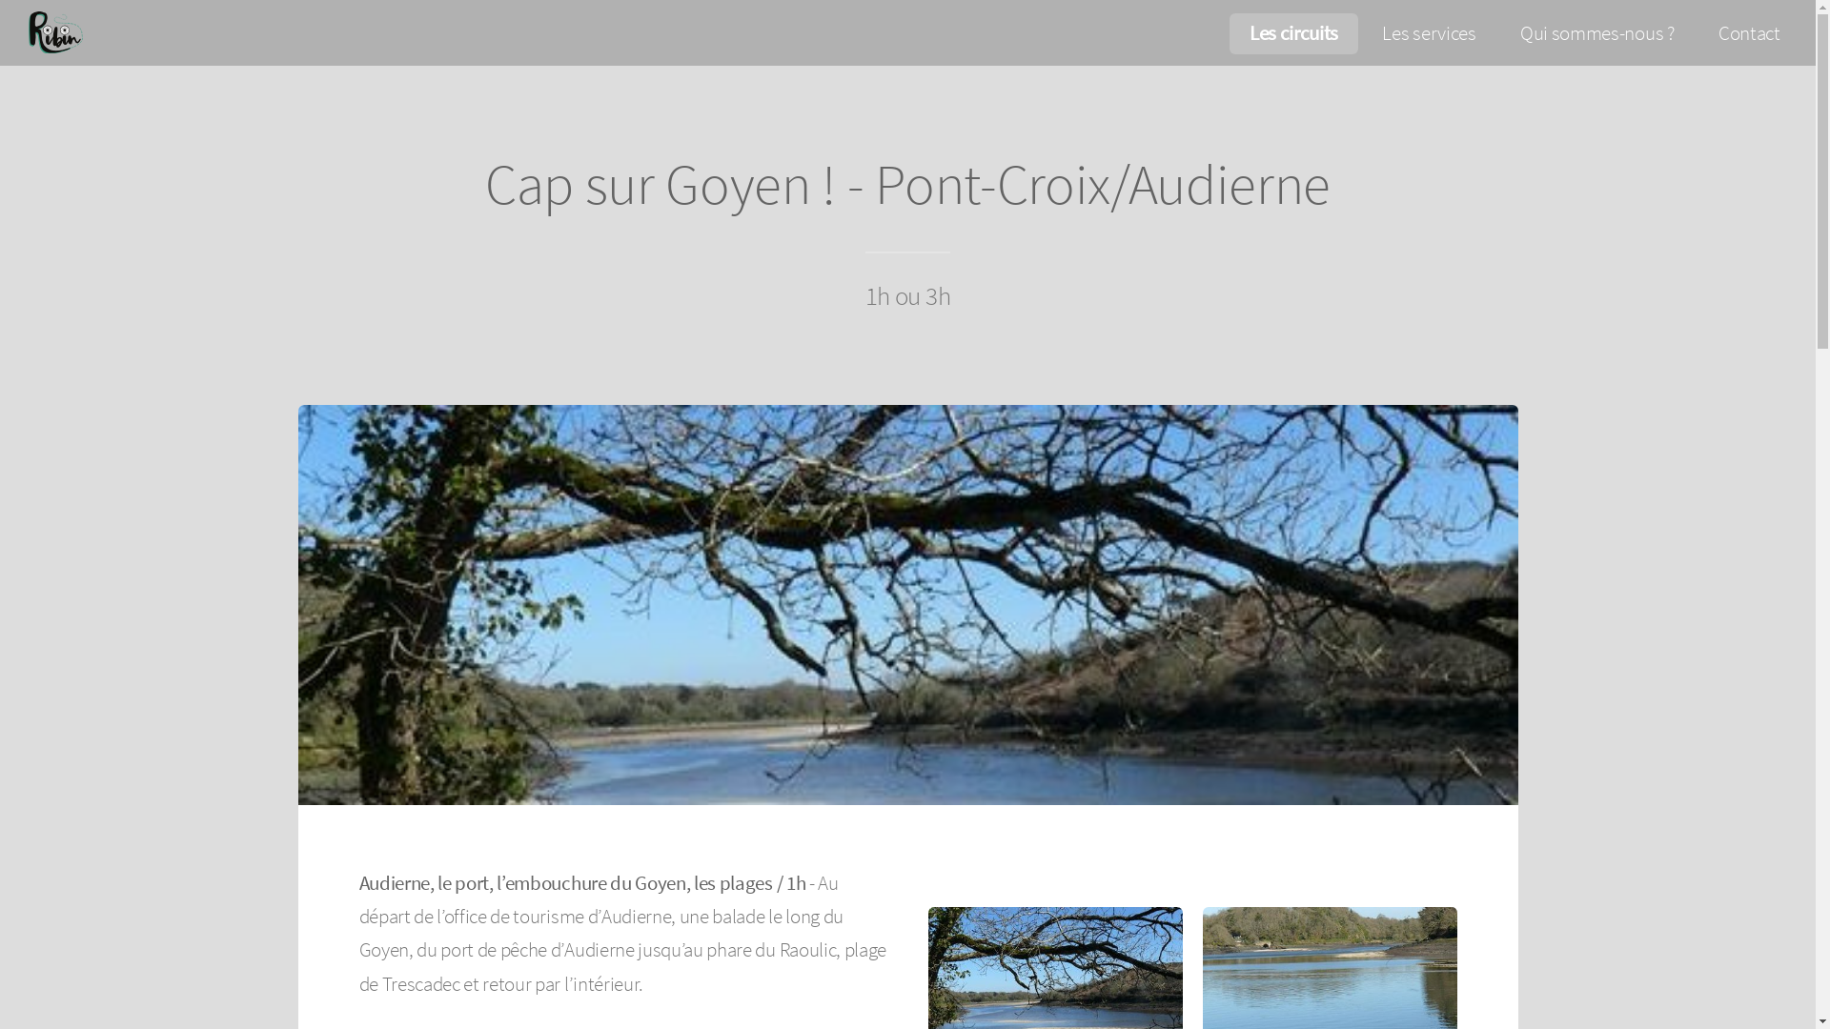 This screenshot has height=1029, width=1830. I want to click on Contact, so click(1750, 34).